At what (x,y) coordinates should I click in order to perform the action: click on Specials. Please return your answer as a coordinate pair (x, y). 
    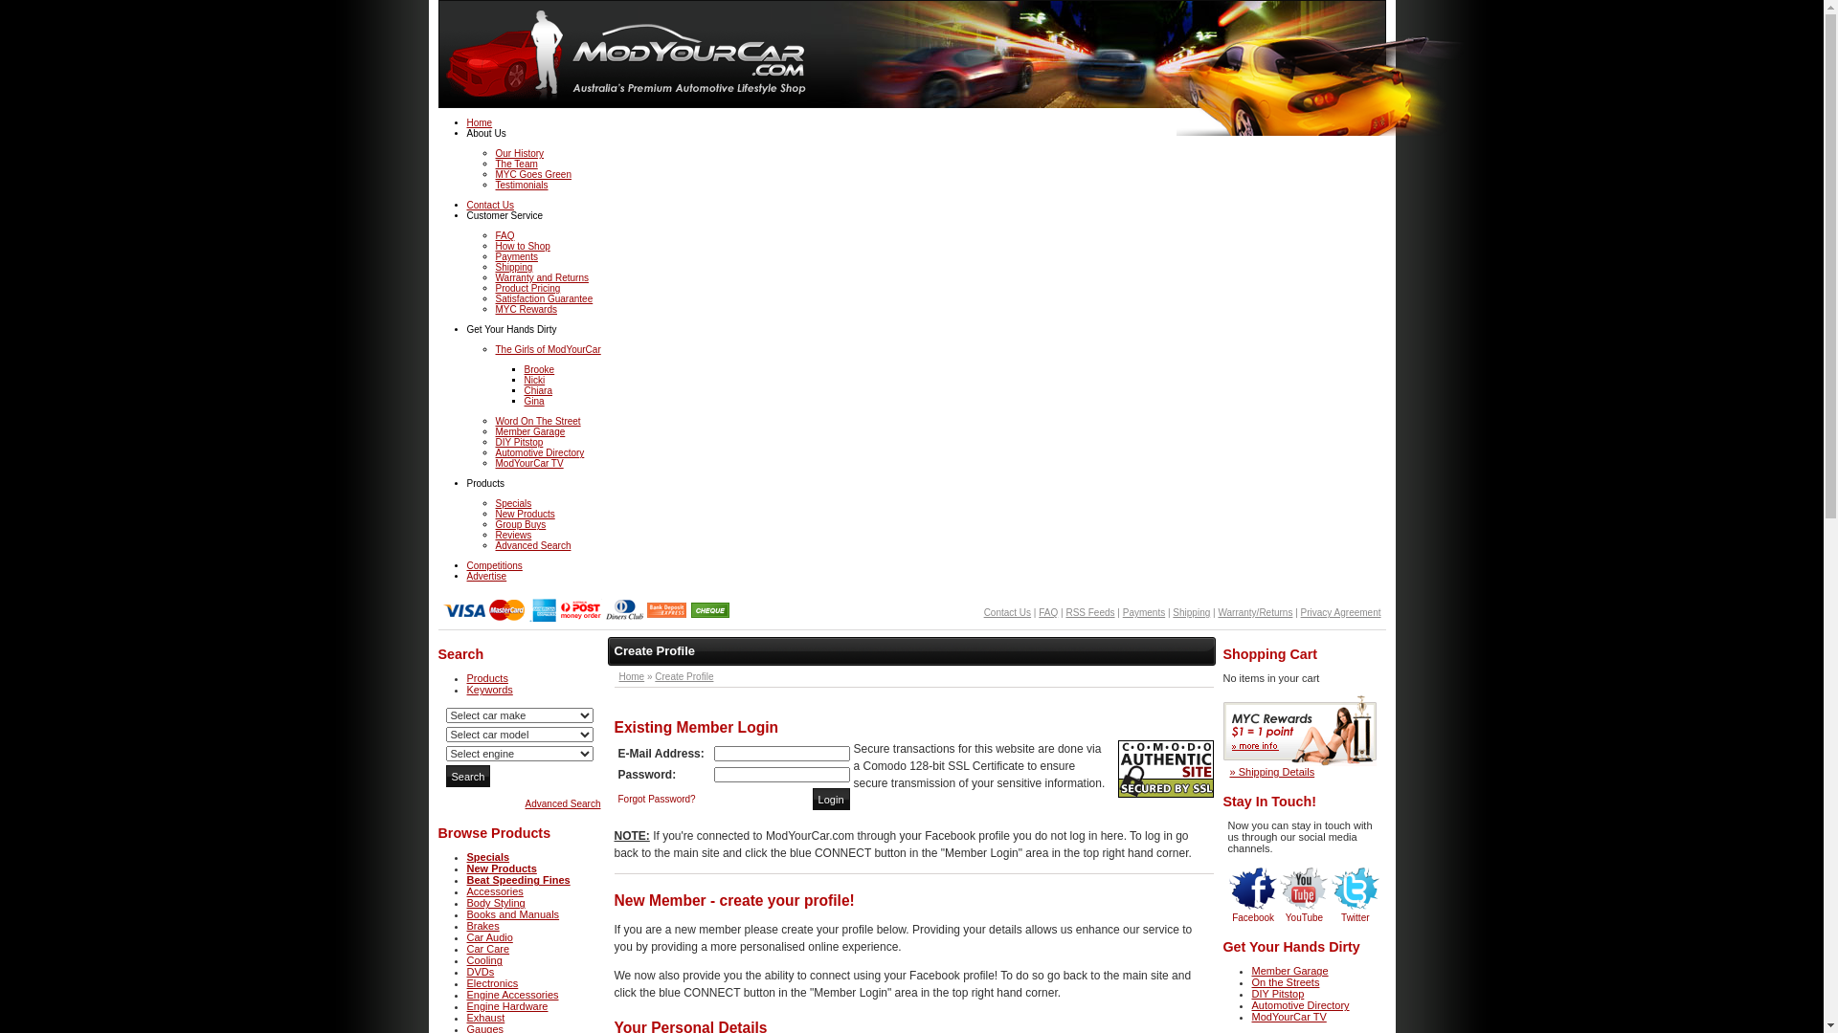
    Looking at the image, I should click on (488, 857).